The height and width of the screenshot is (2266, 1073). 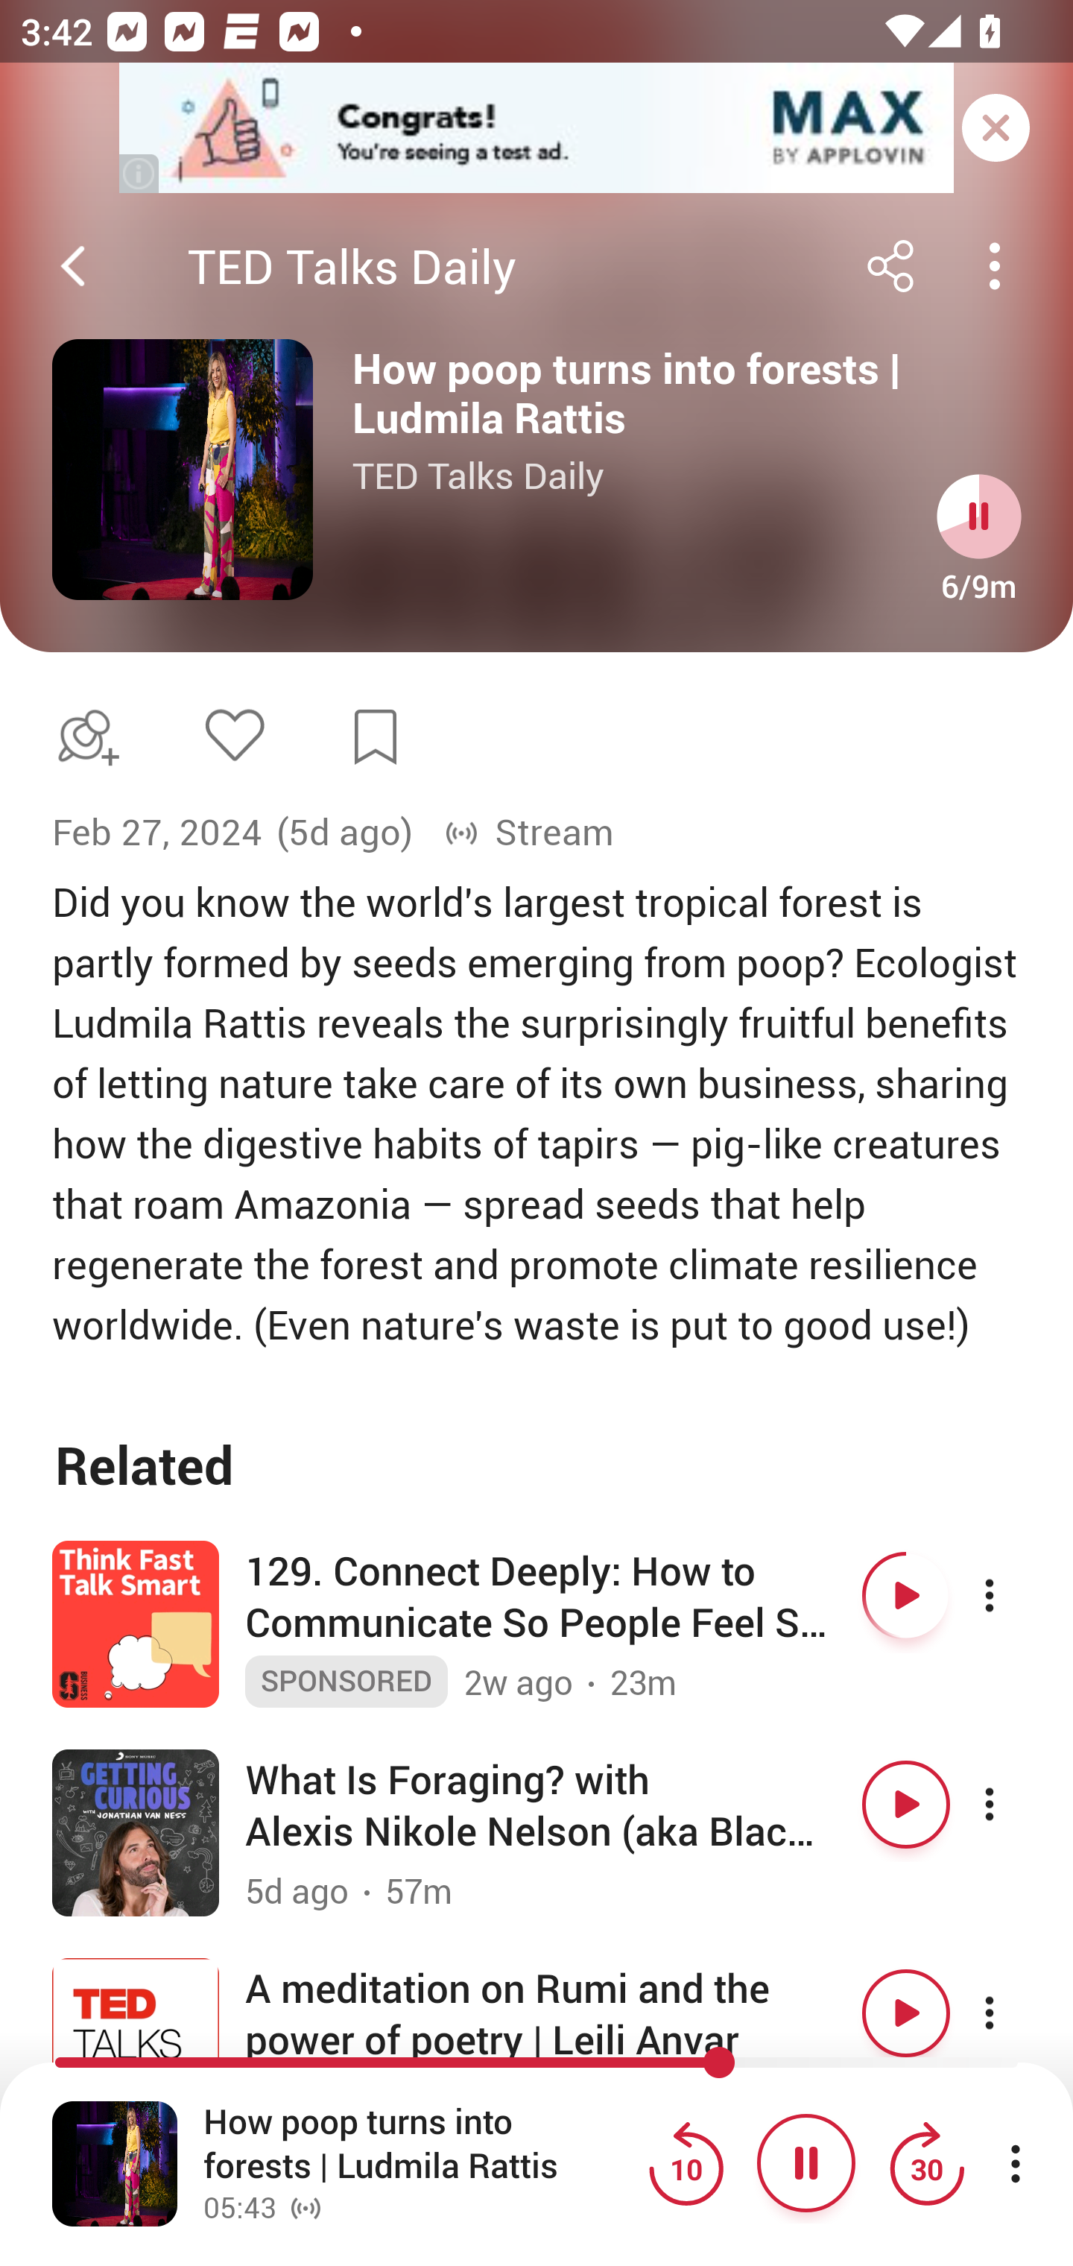 What do you see at coordinates (536, 129) in the screenshot?
I see `app-monetization` at bounding box center [536, 129].